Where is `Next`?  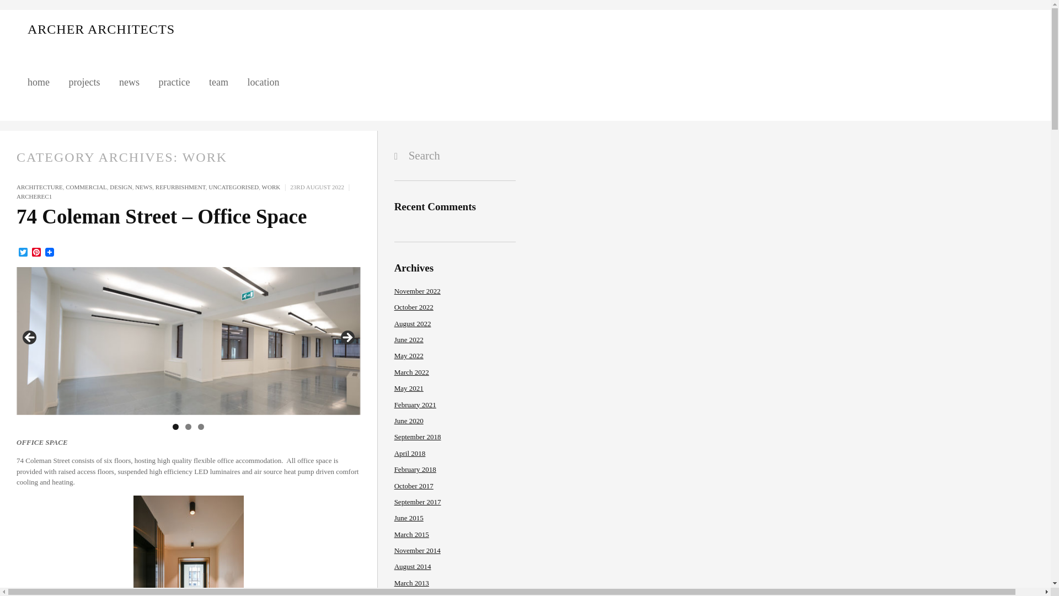
Next is located at coordinates (346, 338).